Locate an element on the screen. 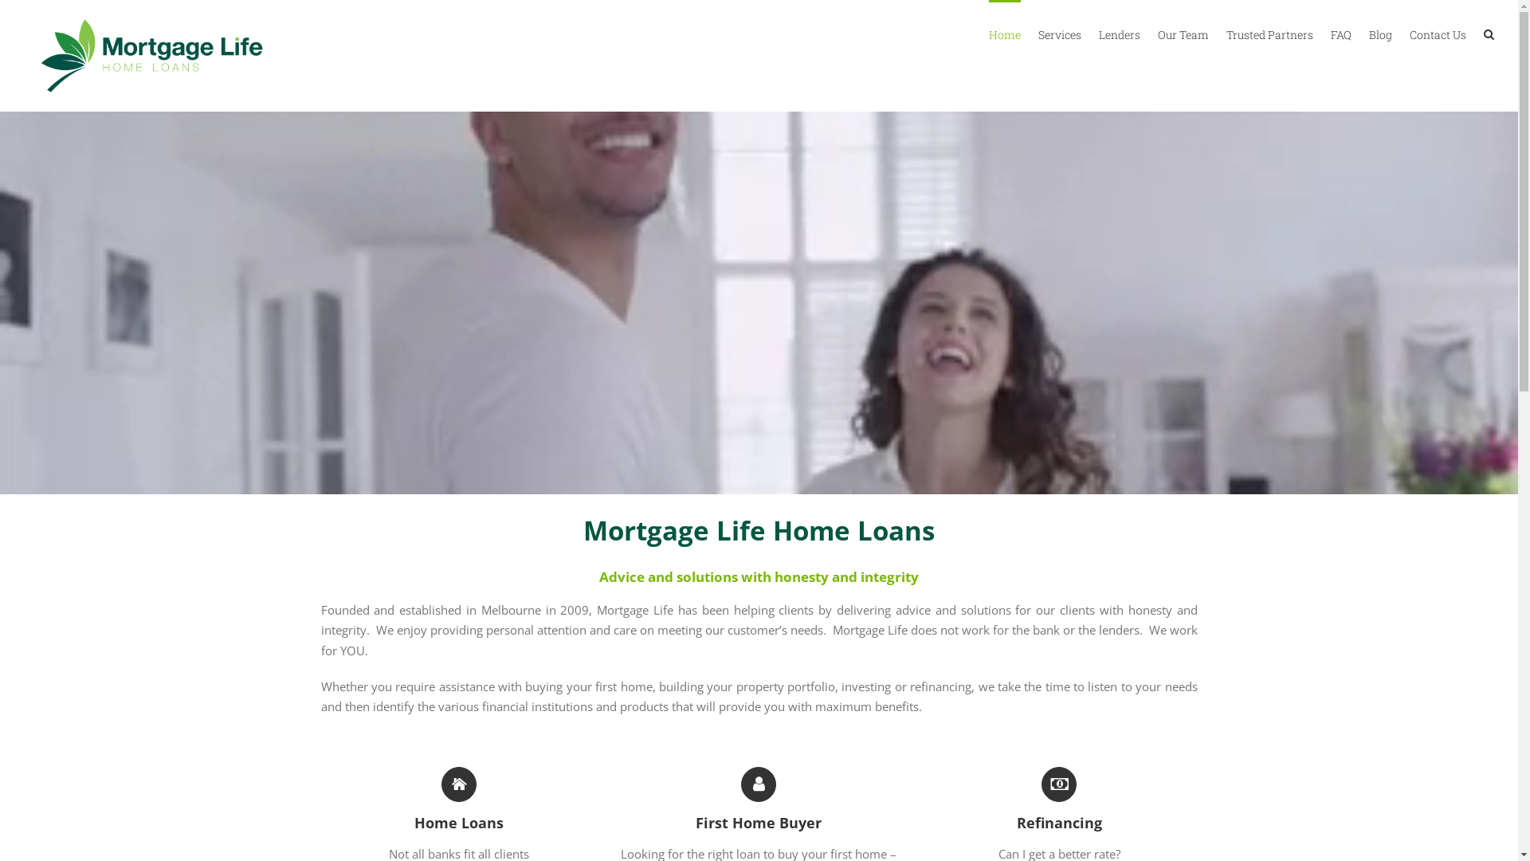  Contact Us is located at coordinates (1438, 33).